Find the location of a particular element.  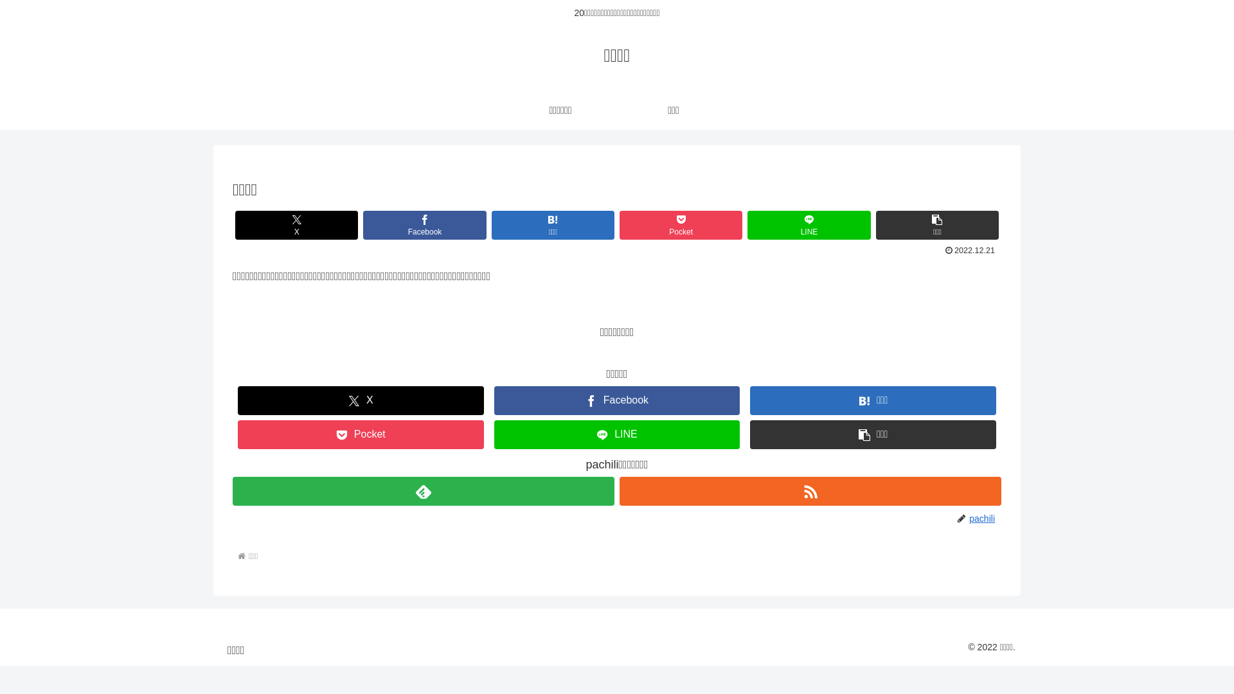

X is located at coordinates (297, 225).